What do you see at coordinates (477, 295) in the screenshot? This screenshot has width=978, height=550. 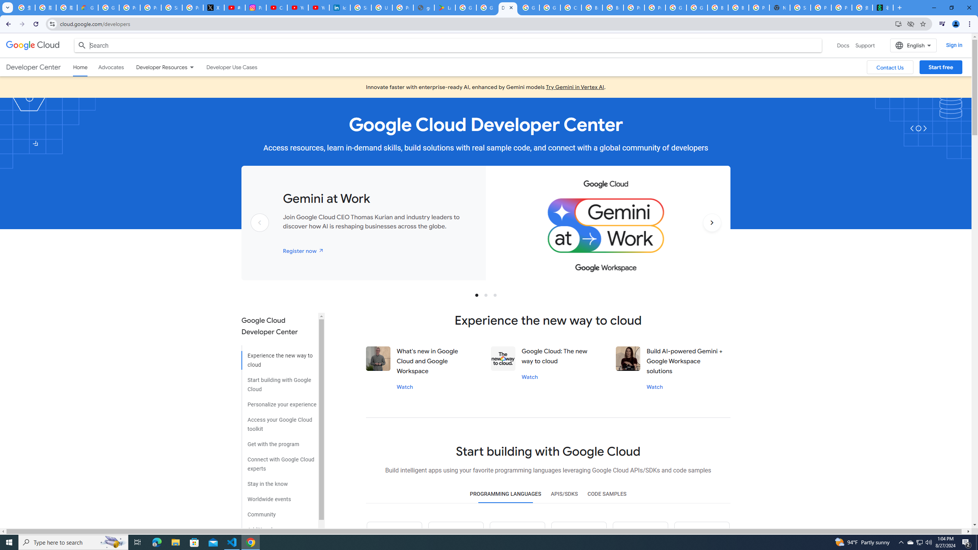 I see `Slide 1` at bounding box center [477, 295].